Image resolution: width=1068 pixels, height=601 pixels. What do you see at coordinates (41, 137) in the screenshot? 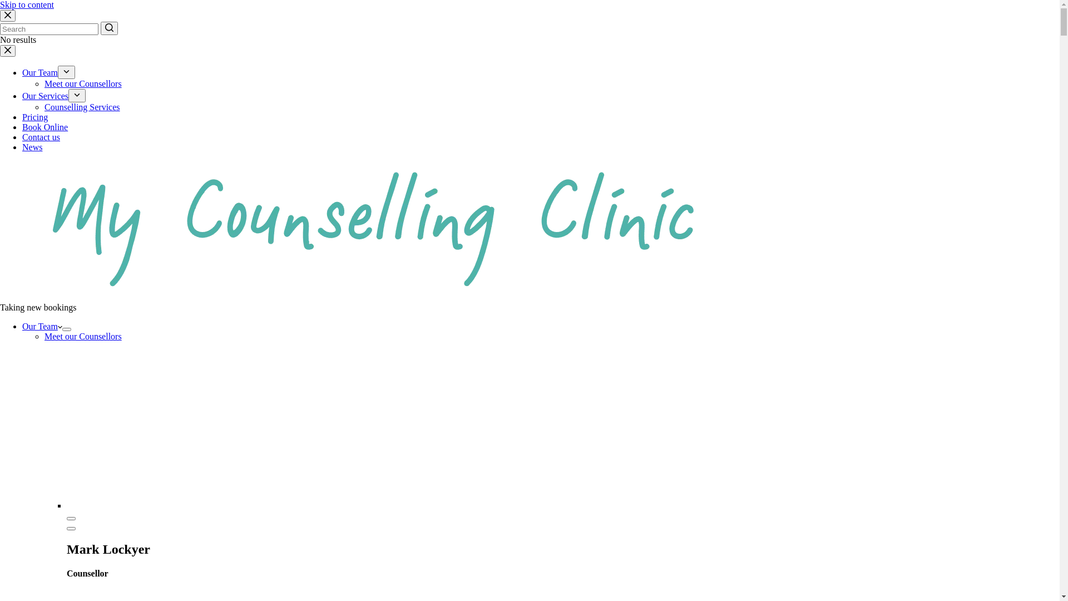
I see `Contact us` at bounding box center [41, 137].